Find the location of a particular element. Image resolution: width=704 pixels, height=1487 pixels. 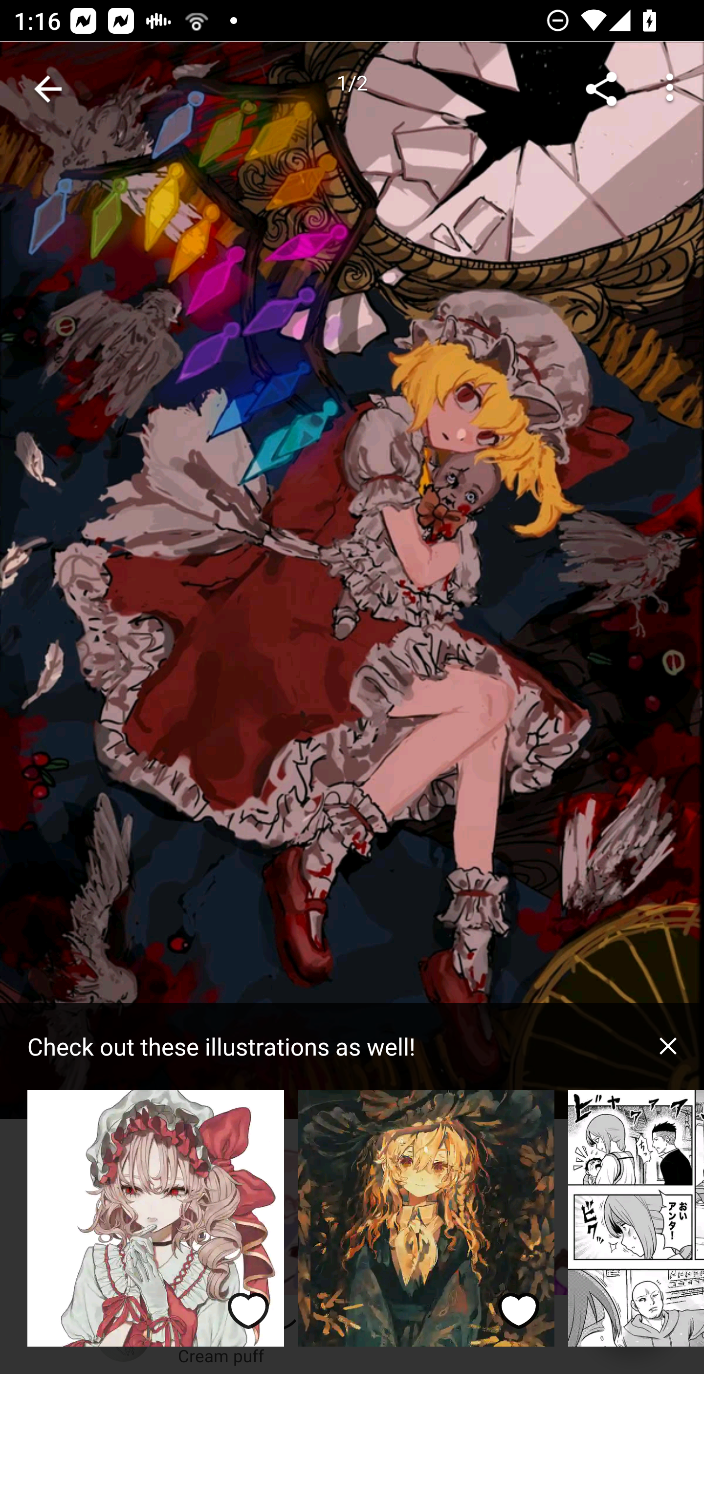

Share is located at coordinates (601, 89).